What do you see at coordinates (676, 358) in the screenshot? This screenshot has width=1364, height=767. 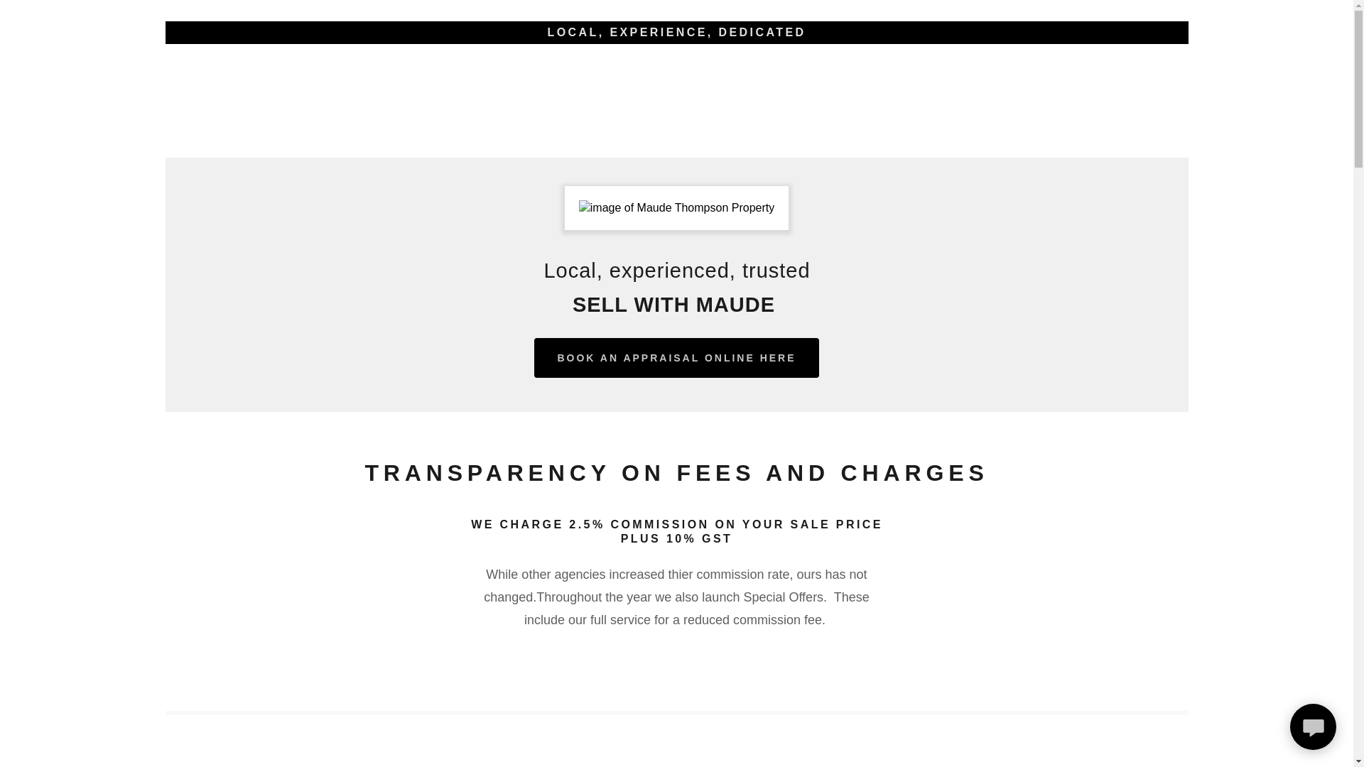 I see `BOOK AN APPRAISAL ONLINE HERE` at bounding box center [676, 358].